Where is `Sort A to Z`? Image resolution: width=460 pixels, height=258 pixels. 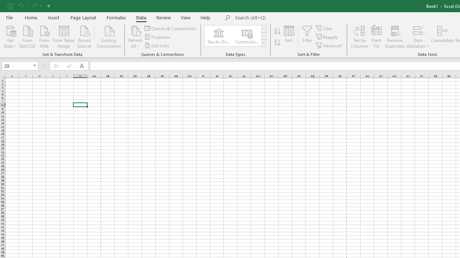
Sort A to Z is located at coordinates (277, 32).